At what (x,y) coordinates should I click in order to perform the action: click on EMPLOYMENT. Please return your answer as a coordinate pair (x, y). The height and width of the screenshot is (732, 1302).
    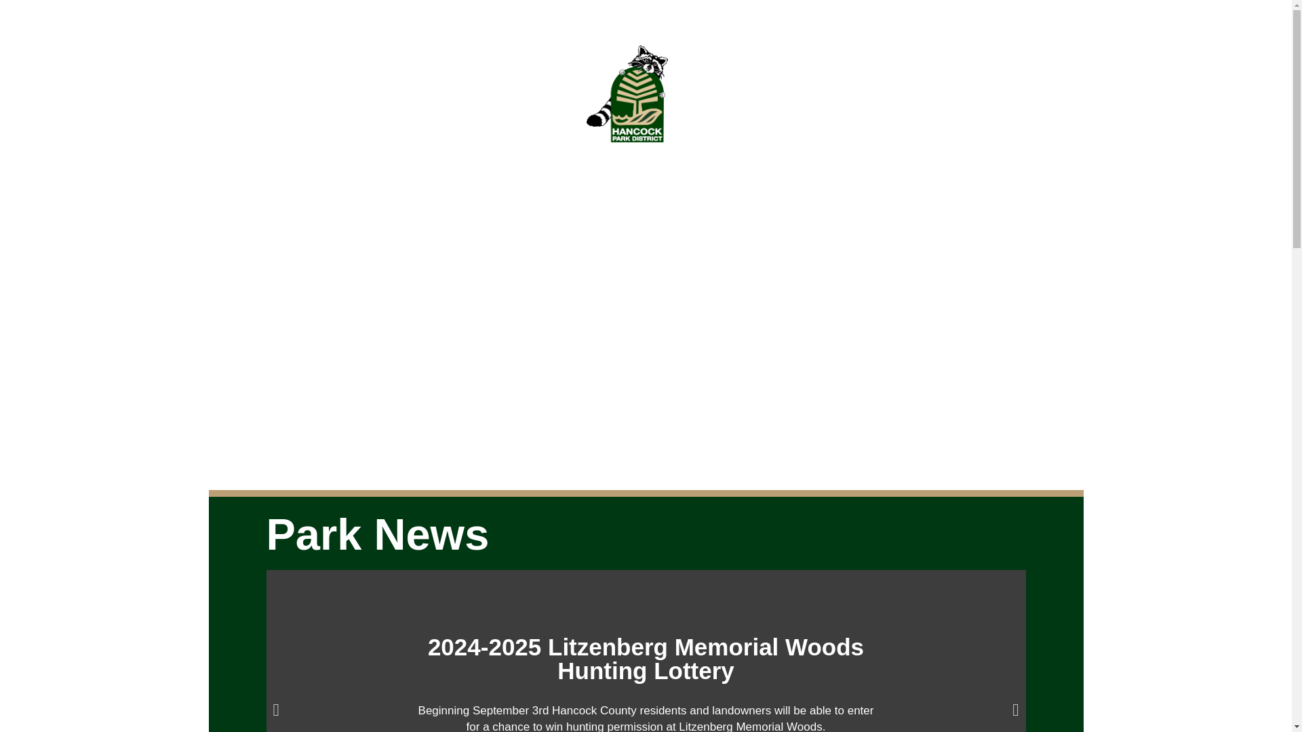
    Looking at the image, I should click on (944, 94).